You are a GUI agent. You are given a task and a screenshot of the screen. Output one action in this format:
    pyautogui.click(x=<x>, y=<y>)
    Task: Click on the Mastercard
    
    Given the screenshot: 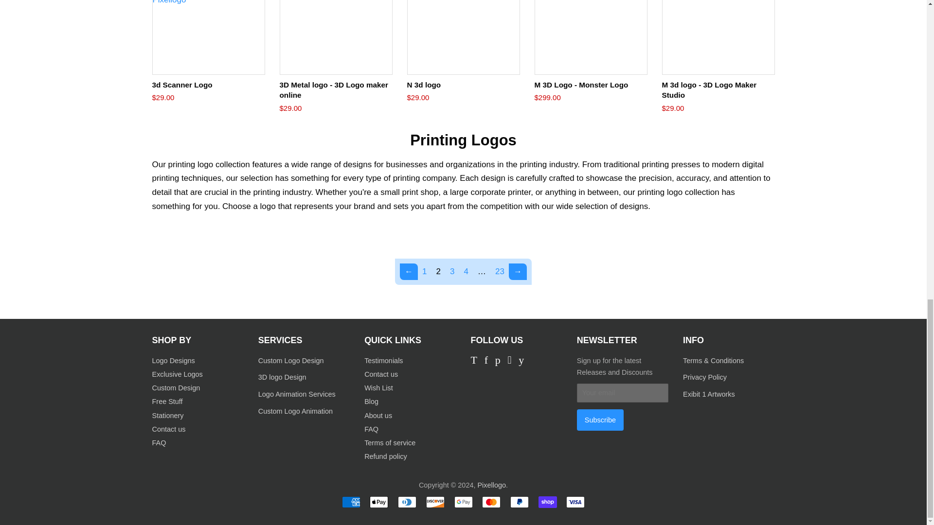 What is the action you would take?
    pyautogui.click(x=491, y=502)
    